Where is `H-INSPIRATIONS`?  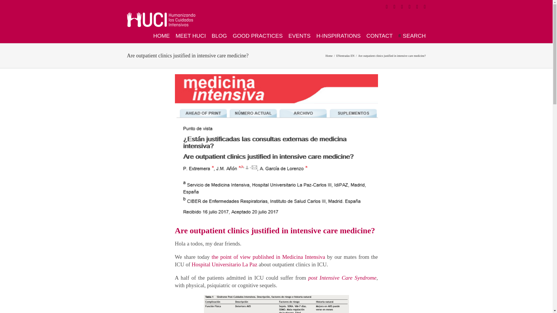
H-INSPIRATIONS is located at coordinates (338, 35).